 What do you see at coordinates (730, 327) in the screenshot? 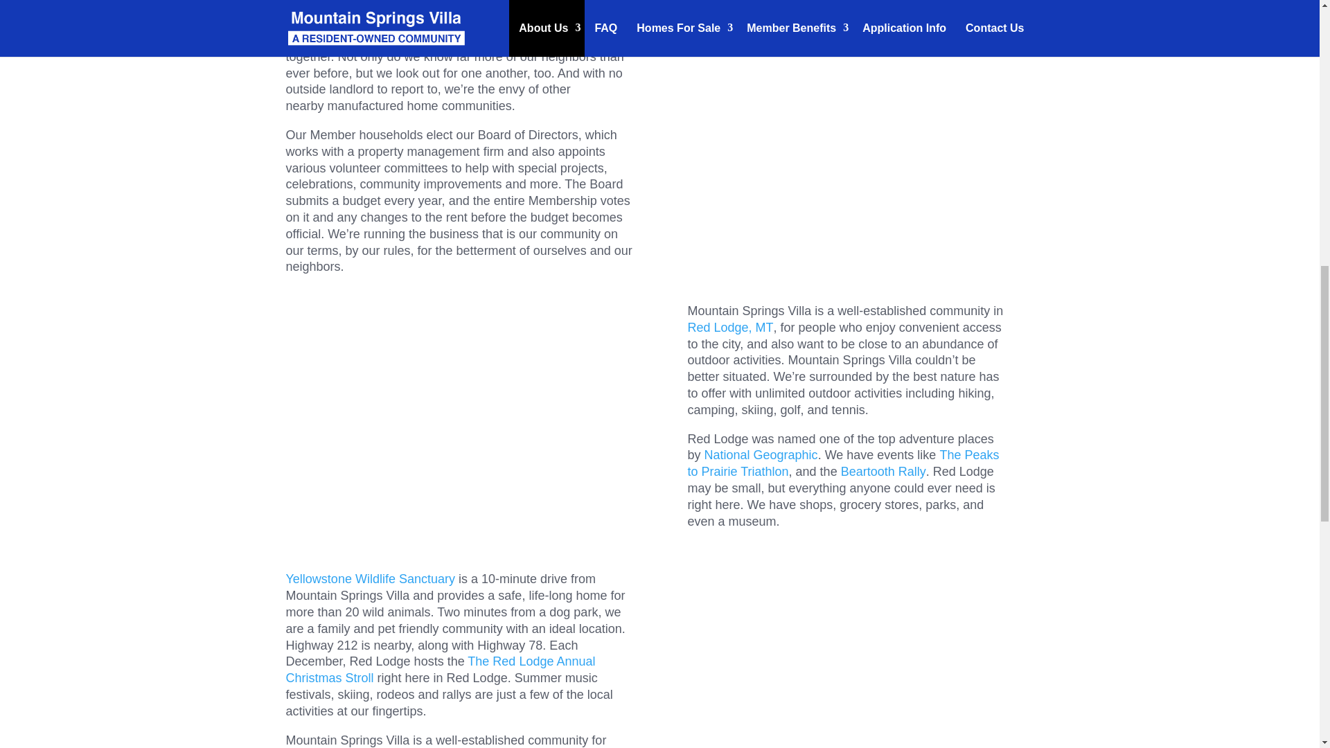
I see `Red Lodge, MT` at bounding box center [730, 327].